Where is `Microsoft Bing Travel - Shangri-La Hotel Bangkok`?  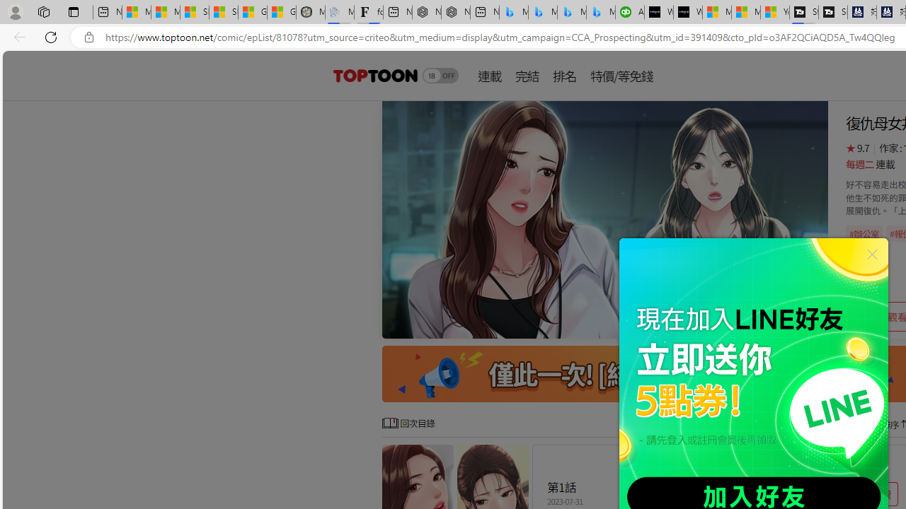 Microsoft Bing Travel - Shangri-La Hotel Bangkok is located at coordinates (601, 13).